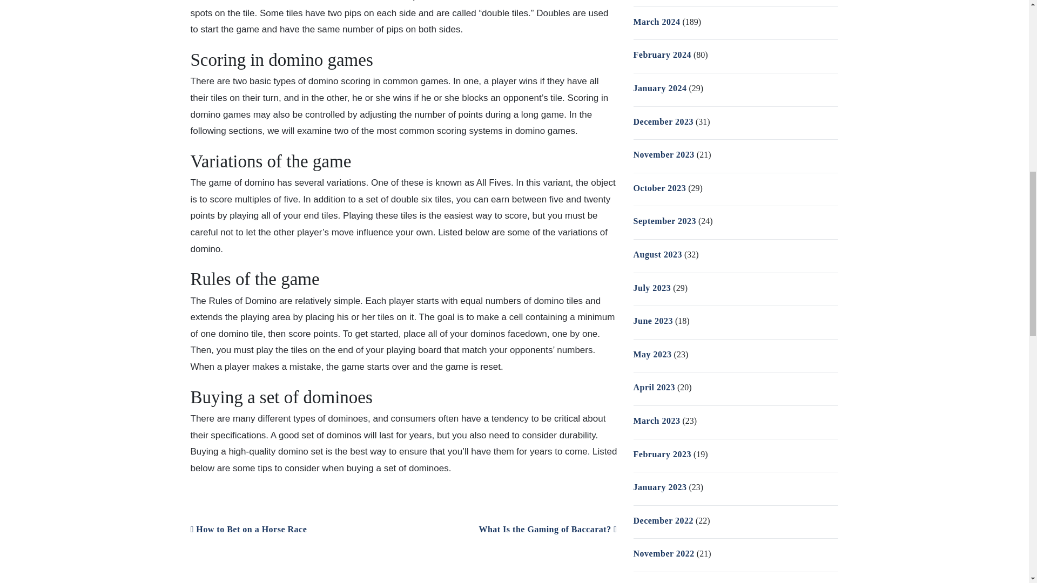 The height and width of the screenshot is (583, 1037). What do you see at coordinates (652, 321) in the screenshot?
I see `June 2023` at bounding box center [652, 321].